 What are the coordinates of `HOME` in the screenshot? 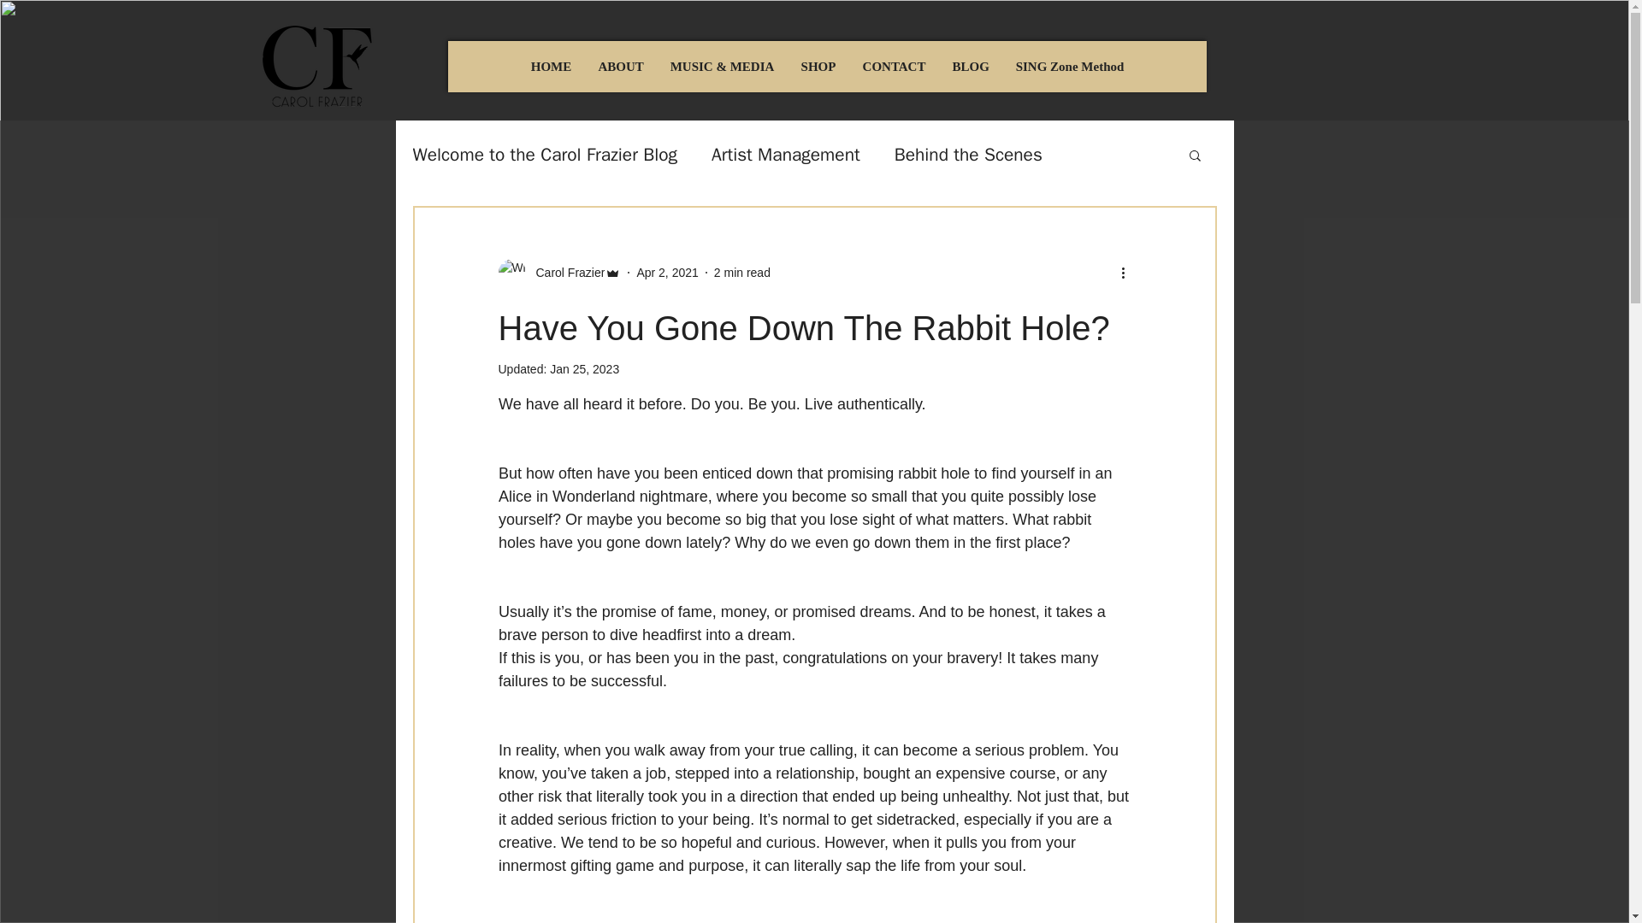 It's located at (551, 67).